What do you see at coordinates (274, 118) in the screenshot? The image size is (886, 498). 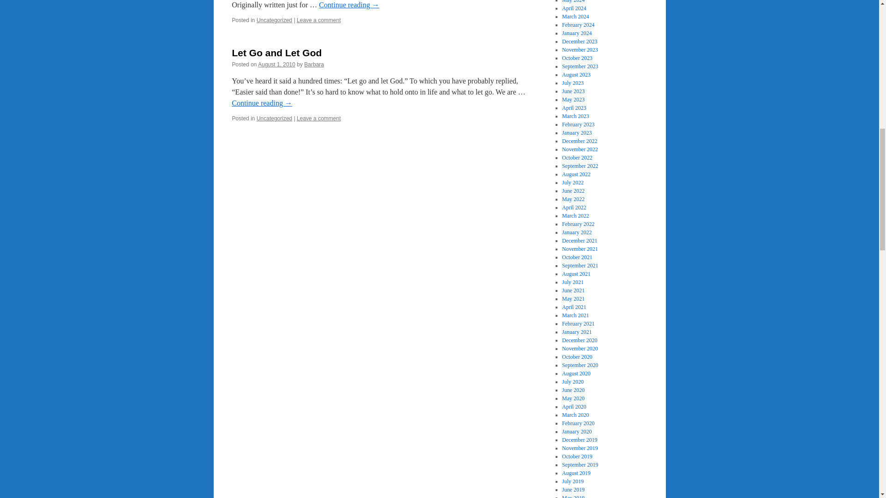 I see `Uncategorized` at bounding box center [274, 118].